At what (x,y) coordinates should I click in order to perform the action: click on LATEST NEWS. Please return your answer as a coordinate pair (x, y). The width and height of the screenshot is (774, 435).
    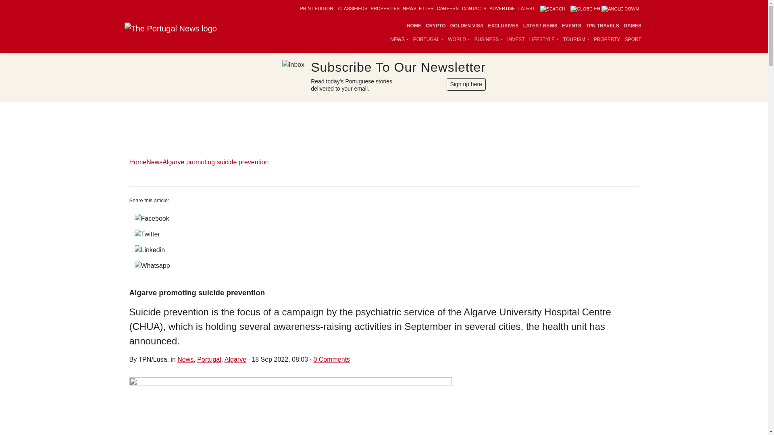
    Looking at the image, I should click on (540, 26).